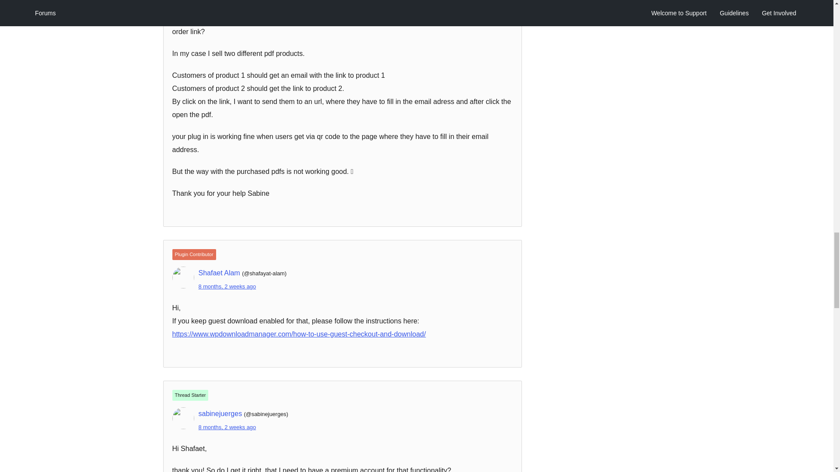 Image resolution: width=840 pixels, height=472 pixels. What do you see at coordinates (190, 395) in the screenshot?
I see `This person created the thread` at bounding box center [190, 395].